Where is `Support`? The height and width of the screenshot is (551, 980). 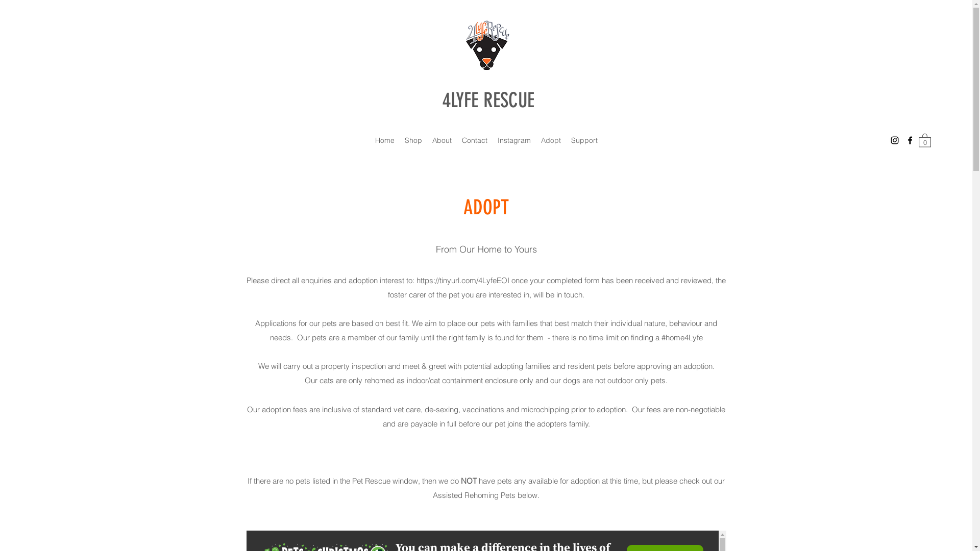
Support is located at coordinates (584, 140).